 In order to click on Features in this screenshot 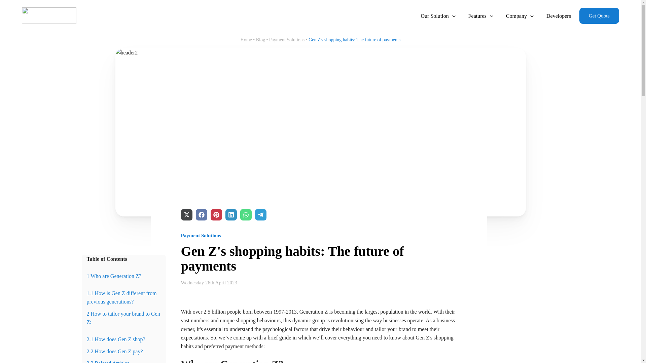, I will do `click(481, 16)`.